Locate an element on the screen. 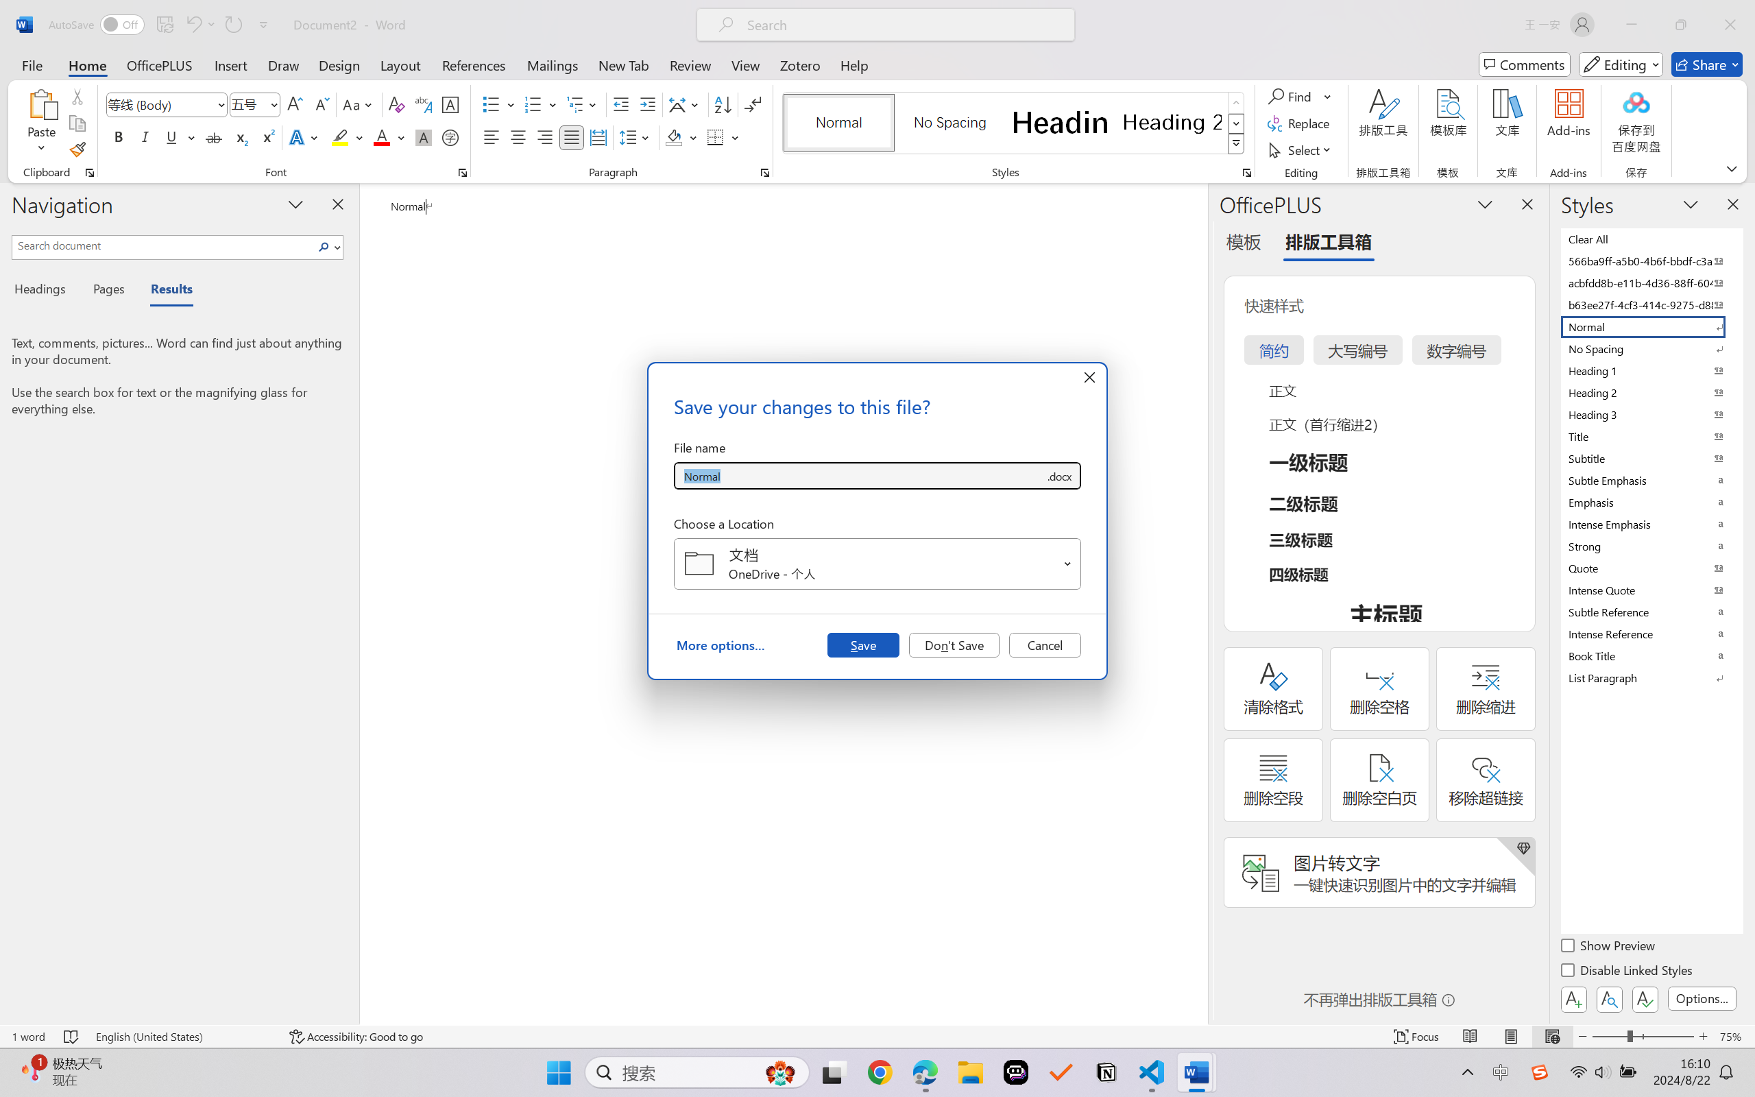 This screenshot has height=1097, width=1755. Class: NetUIScrollBar is located at coordinates (1198, 603).